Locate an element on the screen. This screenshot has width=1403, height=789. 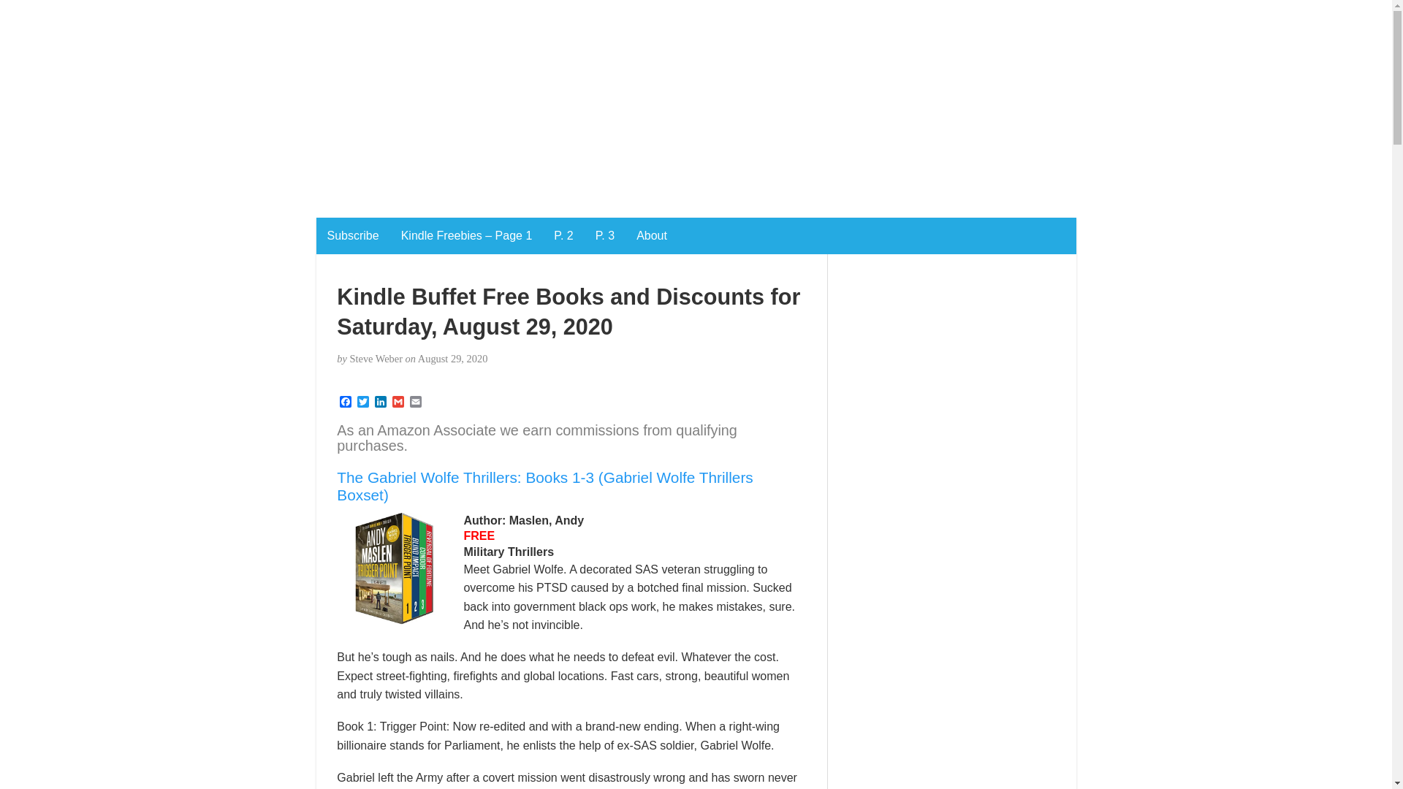
Email is located at coordinates (415, 403).